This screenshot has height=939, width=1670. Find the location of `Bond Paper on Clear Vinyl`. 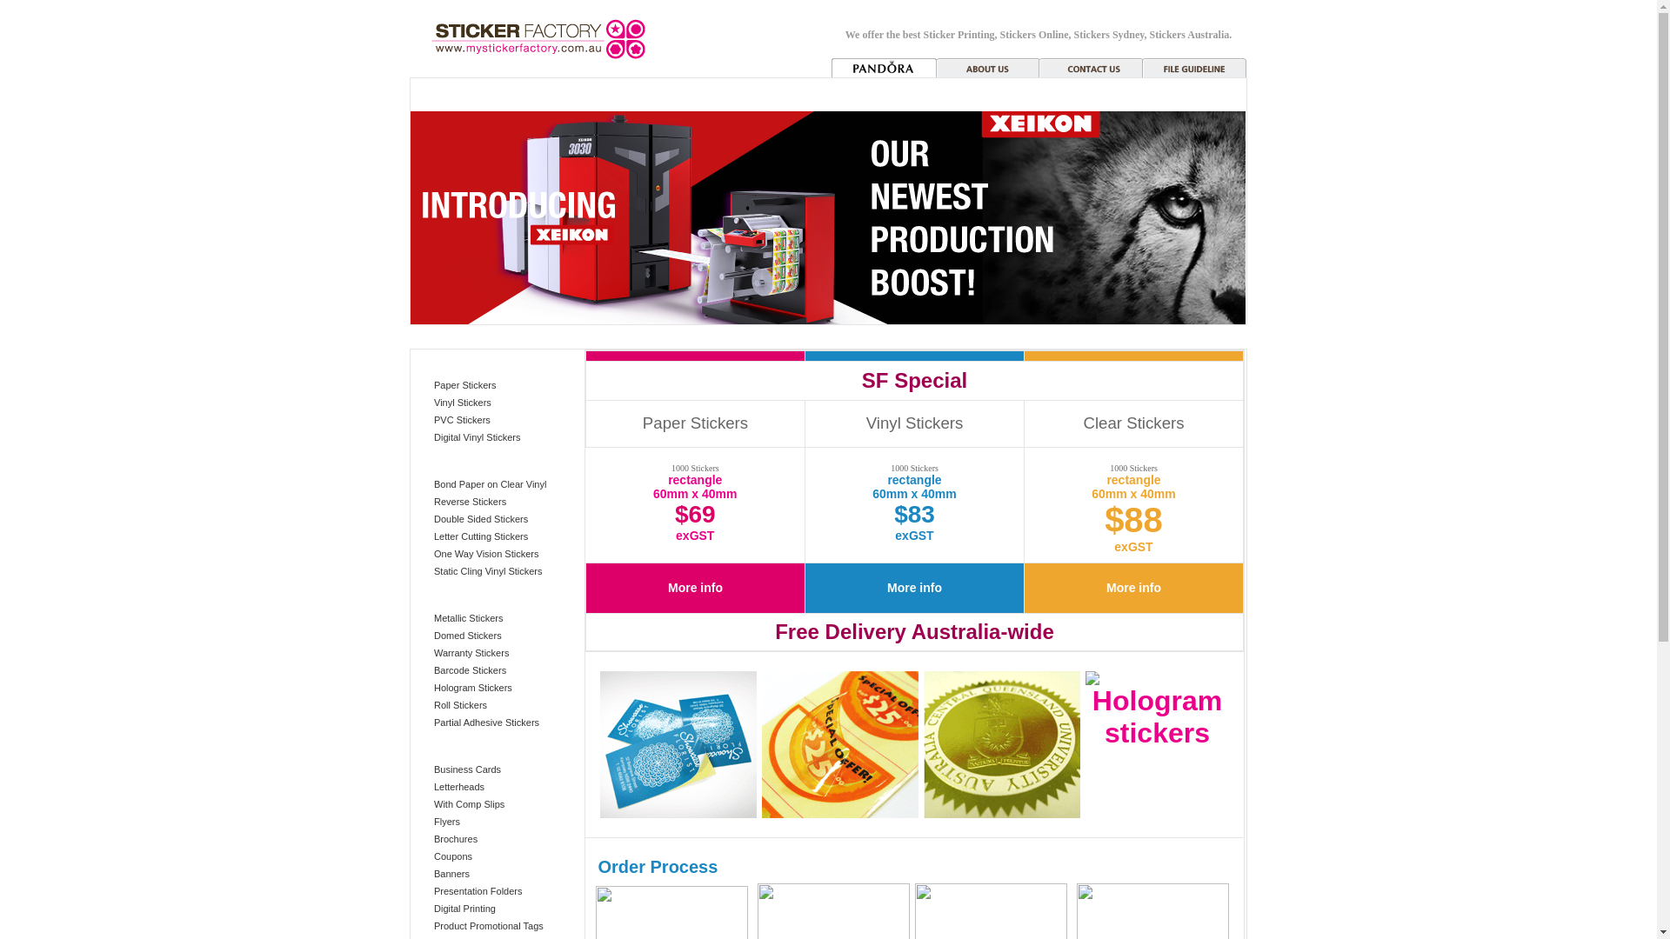

Bond Paper on Clear Vinyl is located at coordinates (491, 484).